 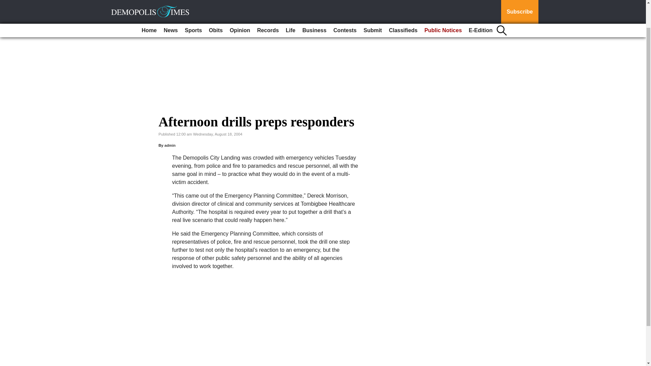 I want to click on Classifieds, so click(x=403, y=5).